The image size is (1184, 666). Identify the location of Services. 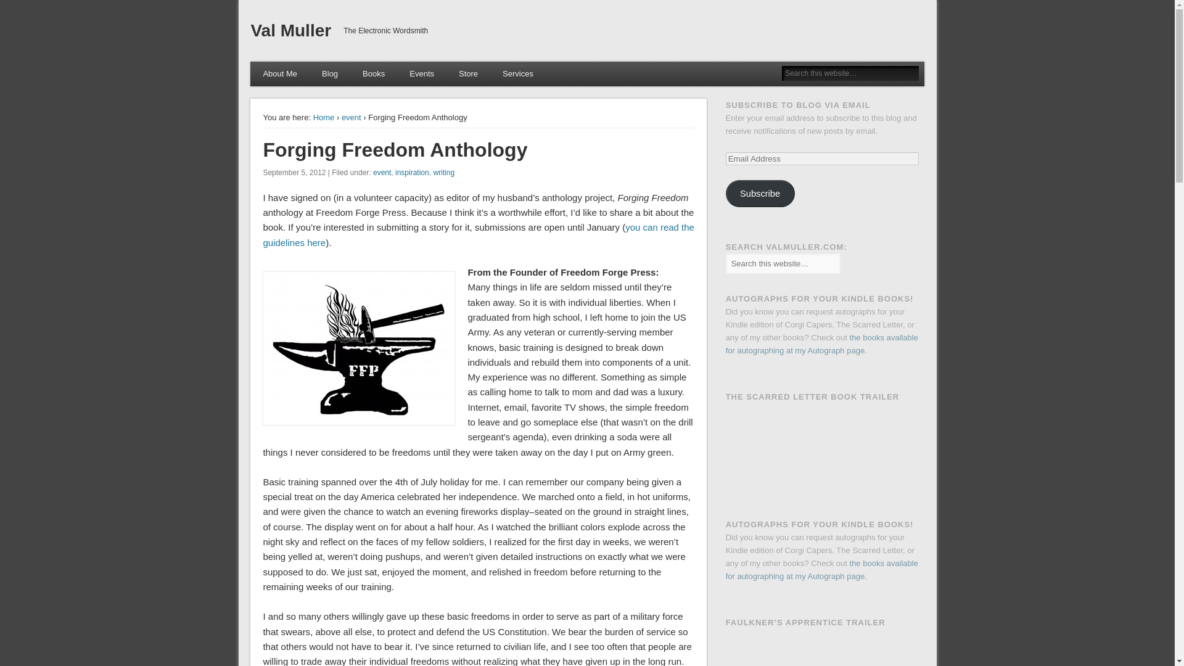
(518, 74).